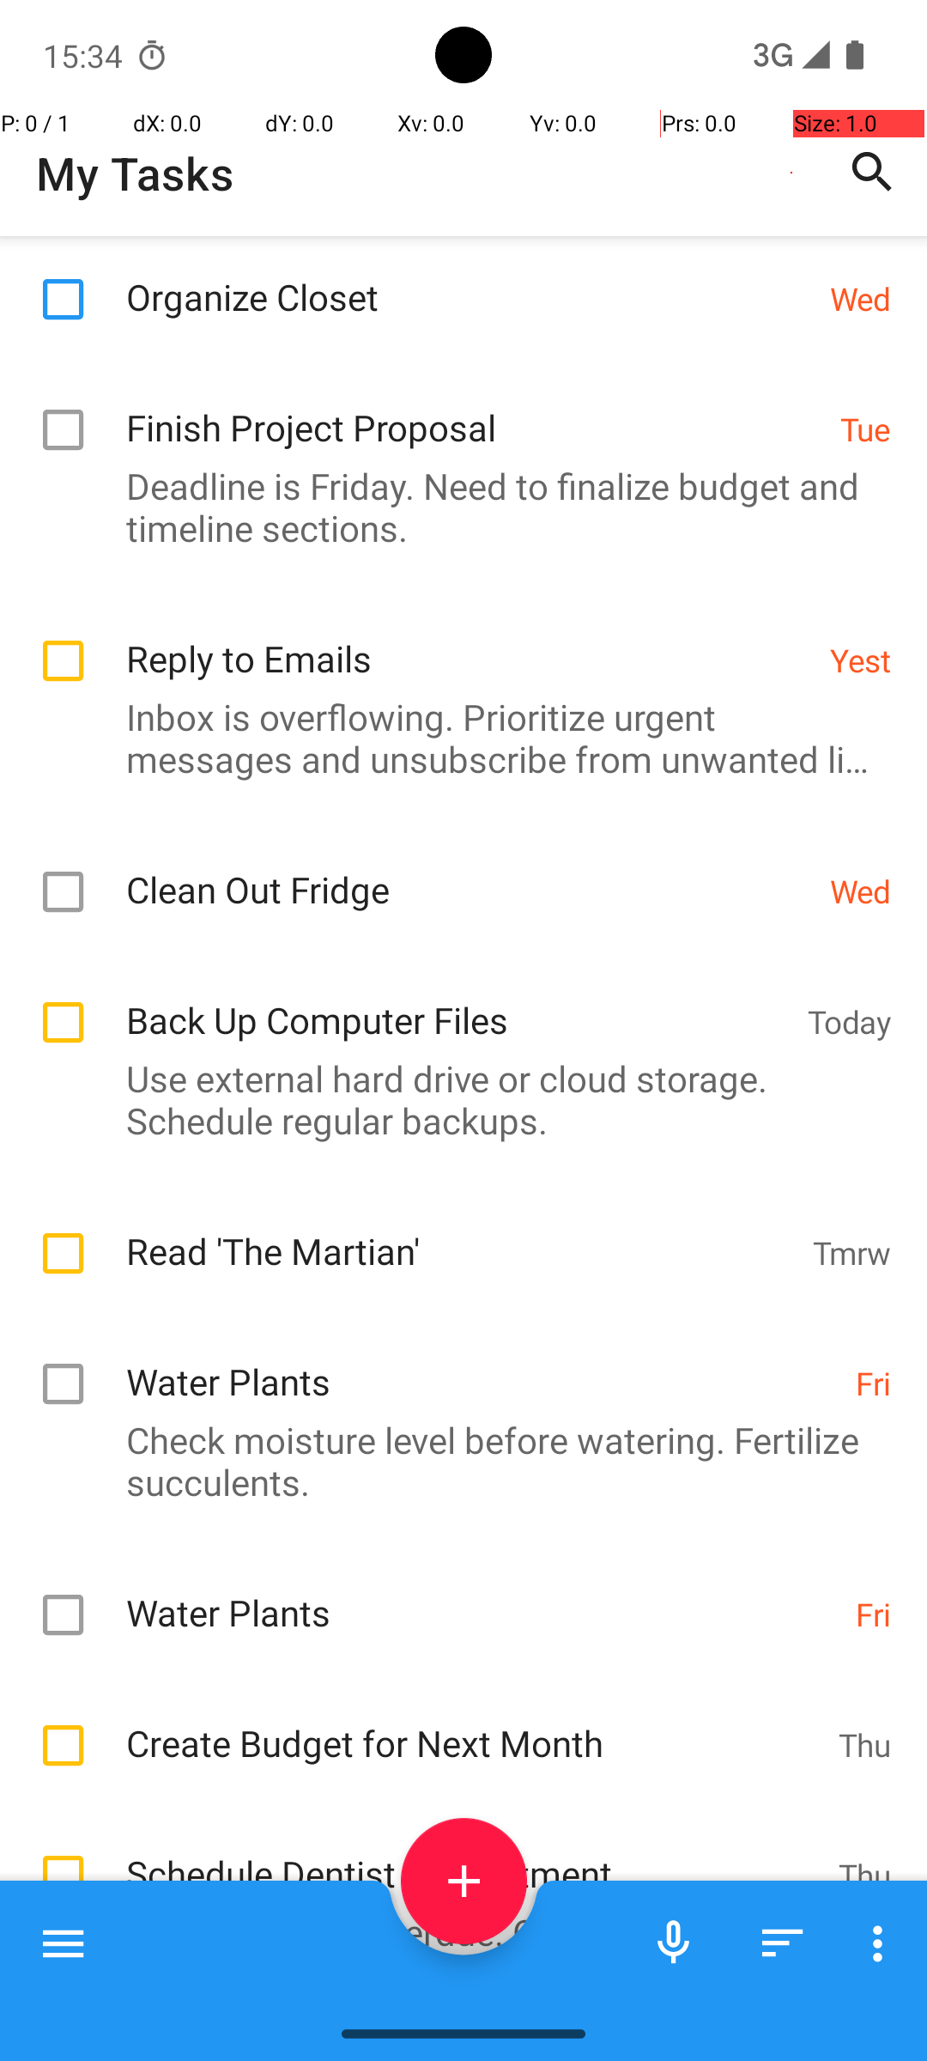 This screenshot has width=927, height=2061. What do you see at coordinates (455, 2004) in the screenshot?
I see `Complete project proposal` at bounding box center [455, 2004].